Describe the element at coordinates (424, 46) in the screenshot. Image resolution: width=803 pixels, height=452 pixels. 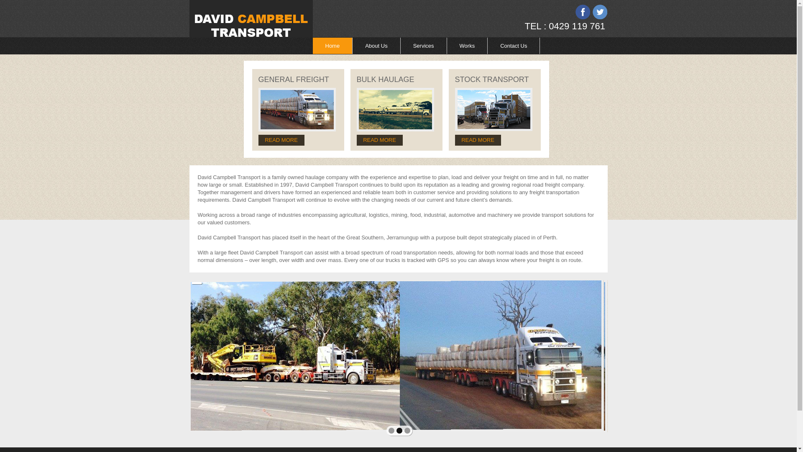
I see `Services` at that location.